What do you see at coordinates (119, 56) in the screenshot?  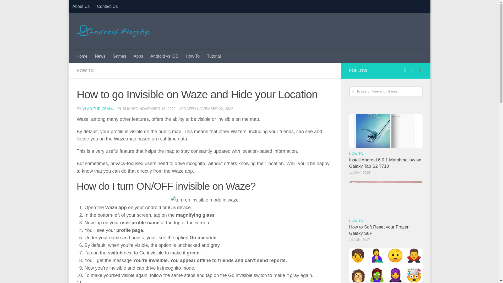 I see `Games` at bounding box center [119, 56].